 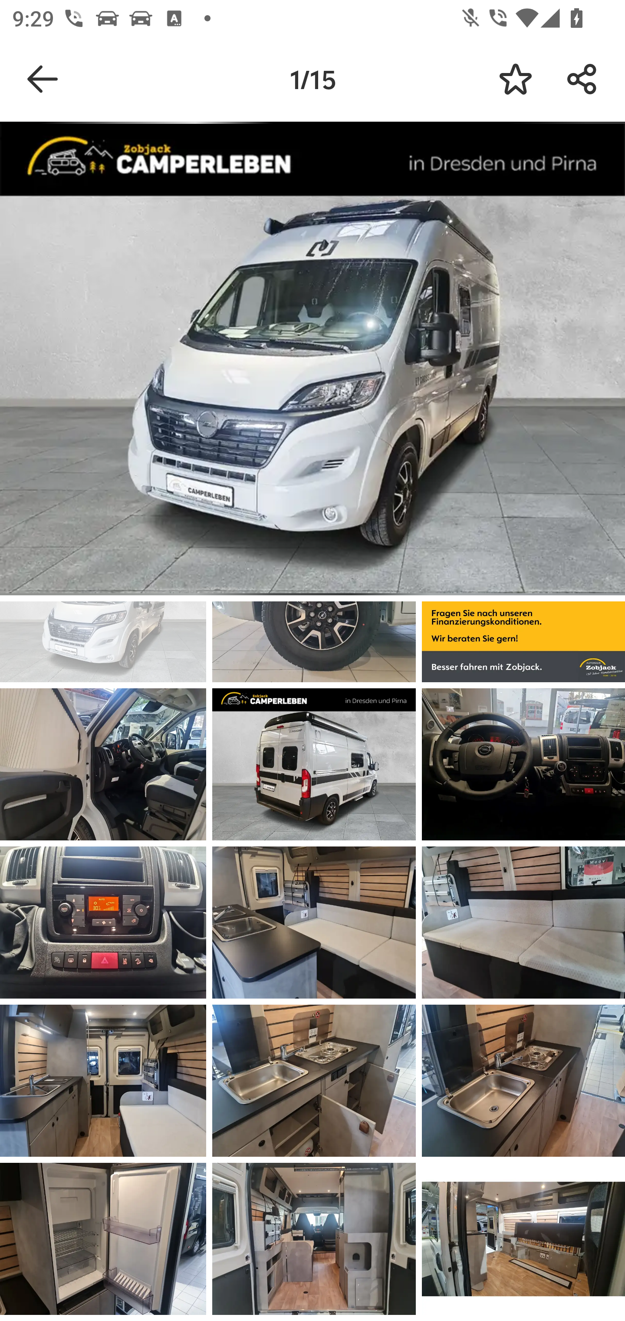 I want to click on image, so click(x=523, y=1238).